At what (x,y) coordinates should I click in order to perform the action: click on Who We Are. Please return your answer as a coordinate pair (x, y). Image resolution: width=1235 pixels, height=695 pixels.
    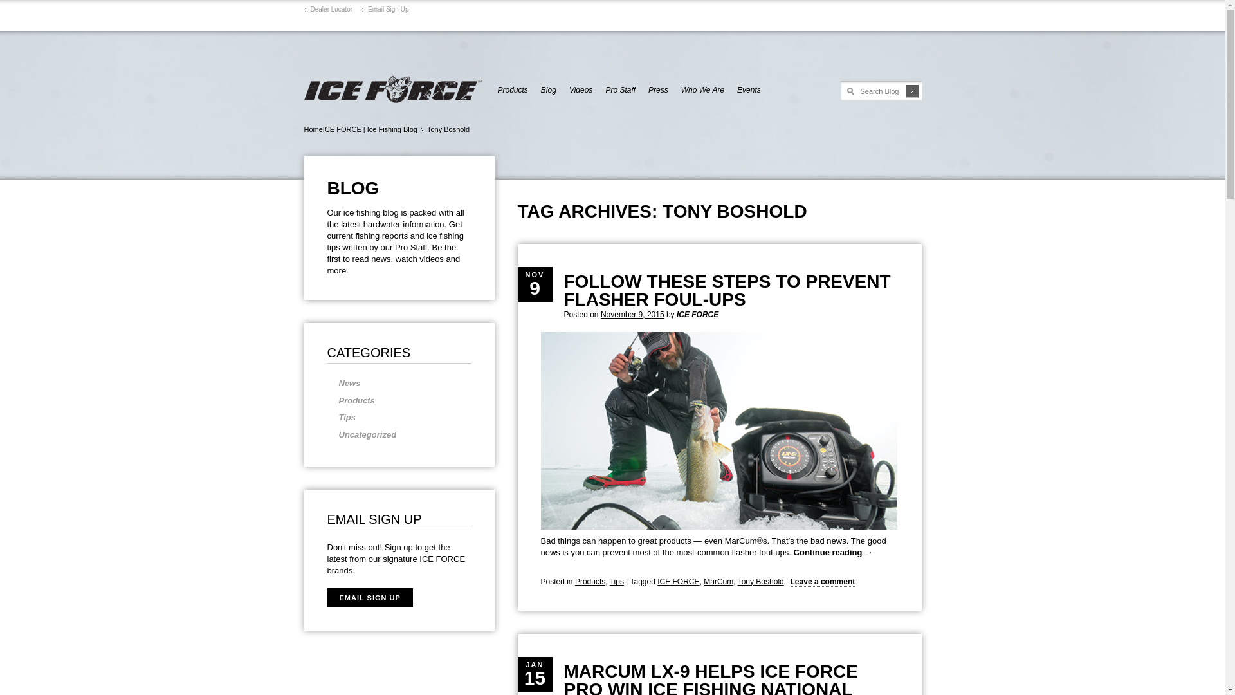
    Looking at the image, I should click on (702, 90).